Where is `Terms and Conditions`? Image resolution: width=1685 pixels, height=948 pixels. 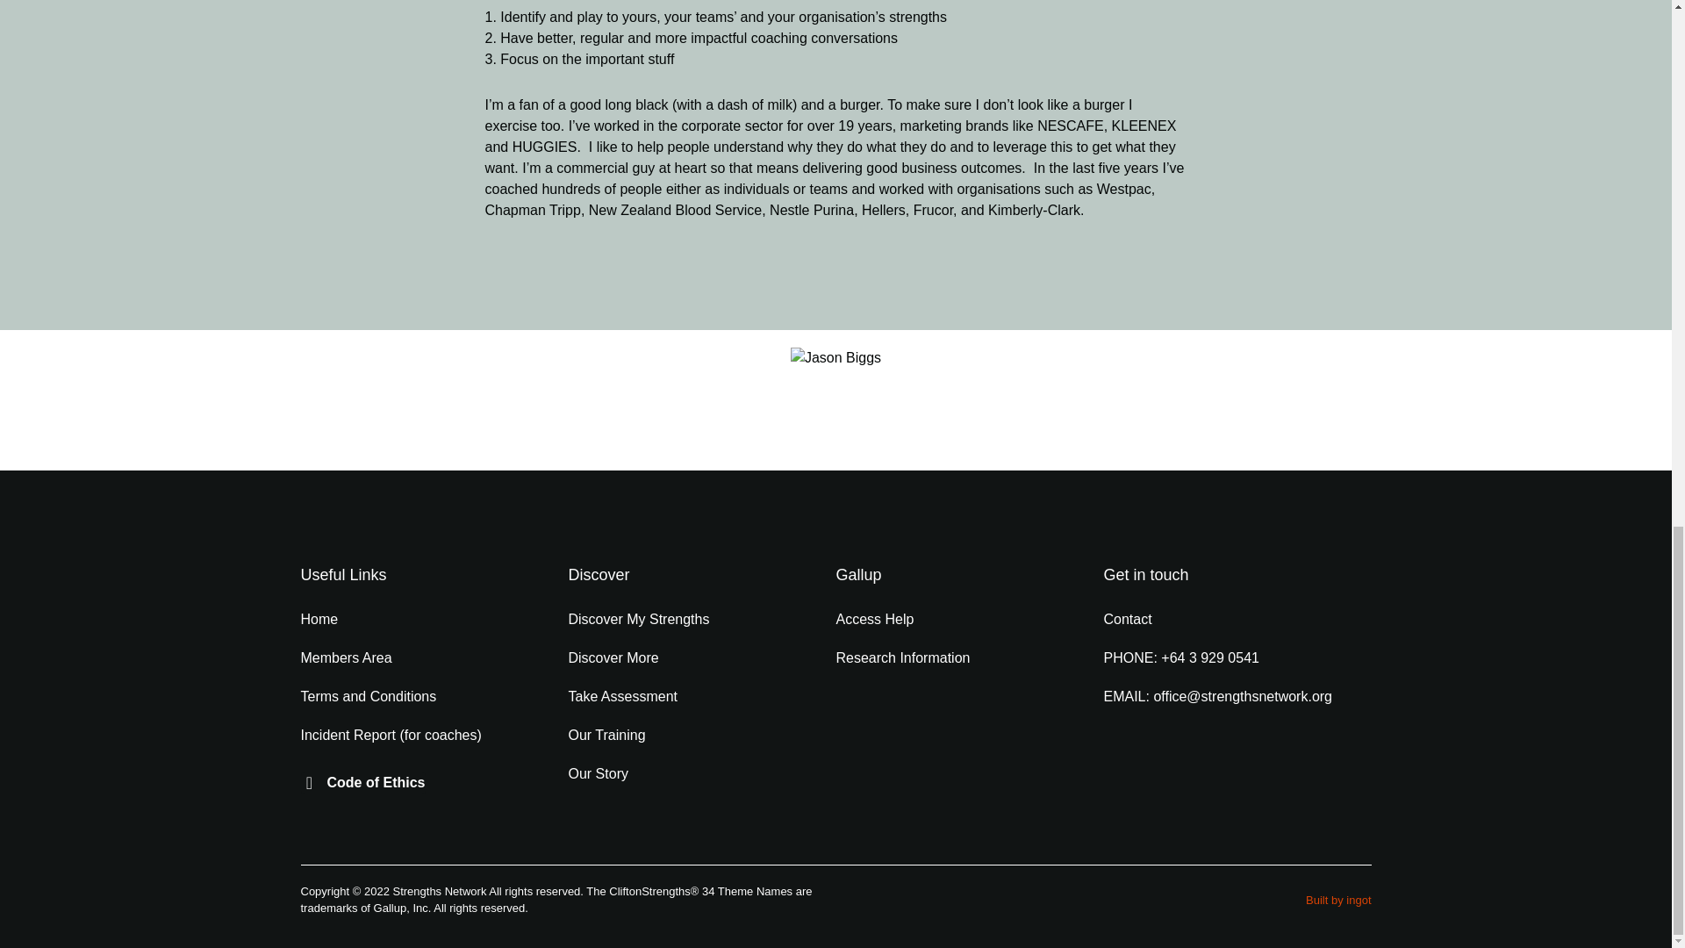 Terms and Conditions is located at coordinates (434, 697).